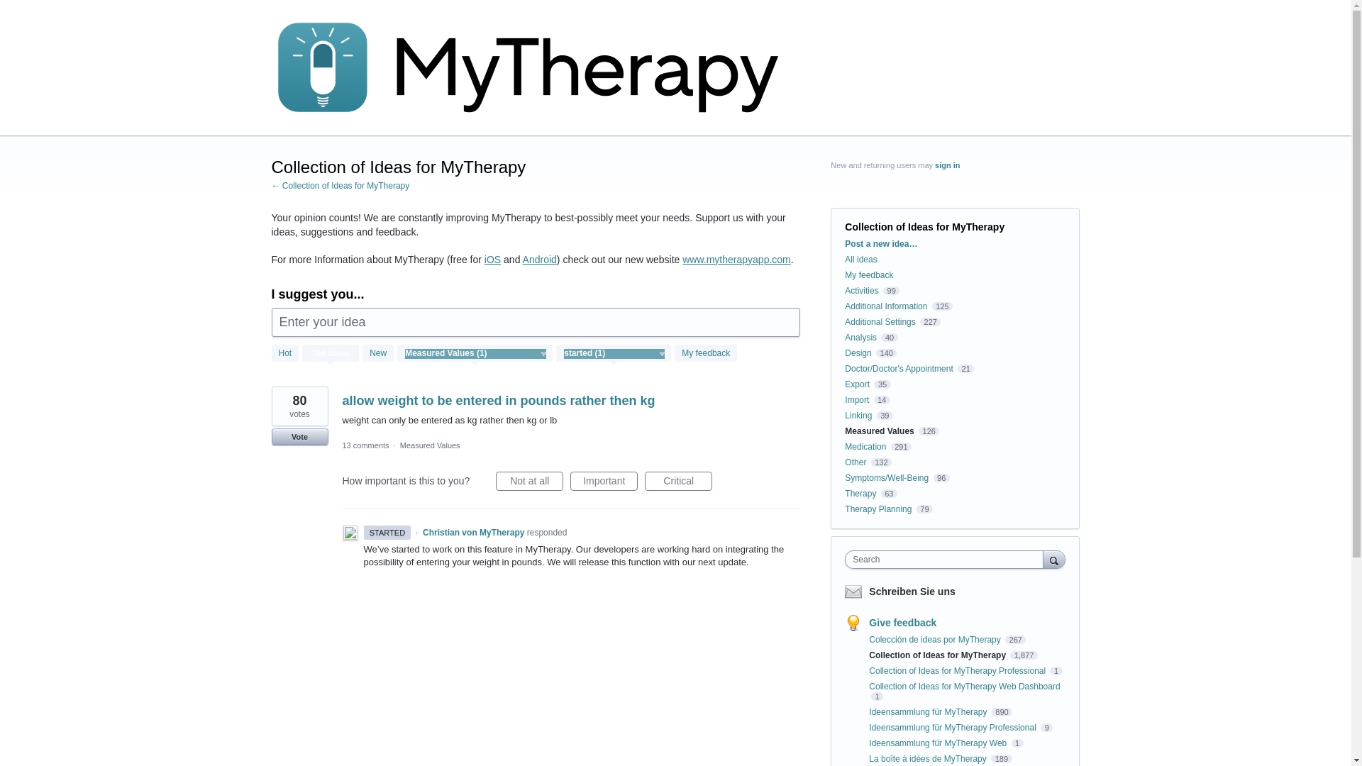 The height and width of the screenshot is (766, 1362). Describe the element at coordinates (377, 353) in the screenshot. I see `New` at that location.